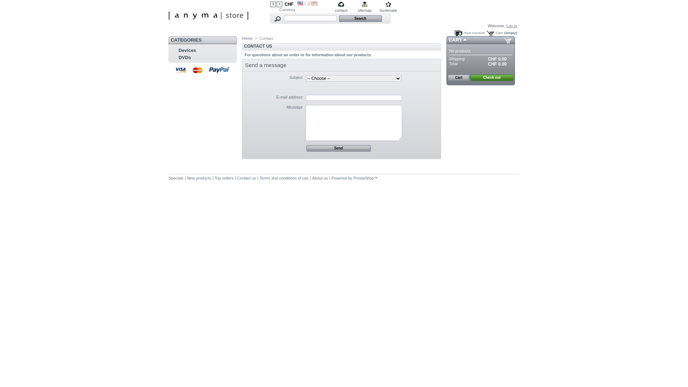 The width and height of the screenshot is (688, 387). What do you see at coordinates (185, 57) in the screenshot?
I see `DVDs` at bounding box center [185, 57].